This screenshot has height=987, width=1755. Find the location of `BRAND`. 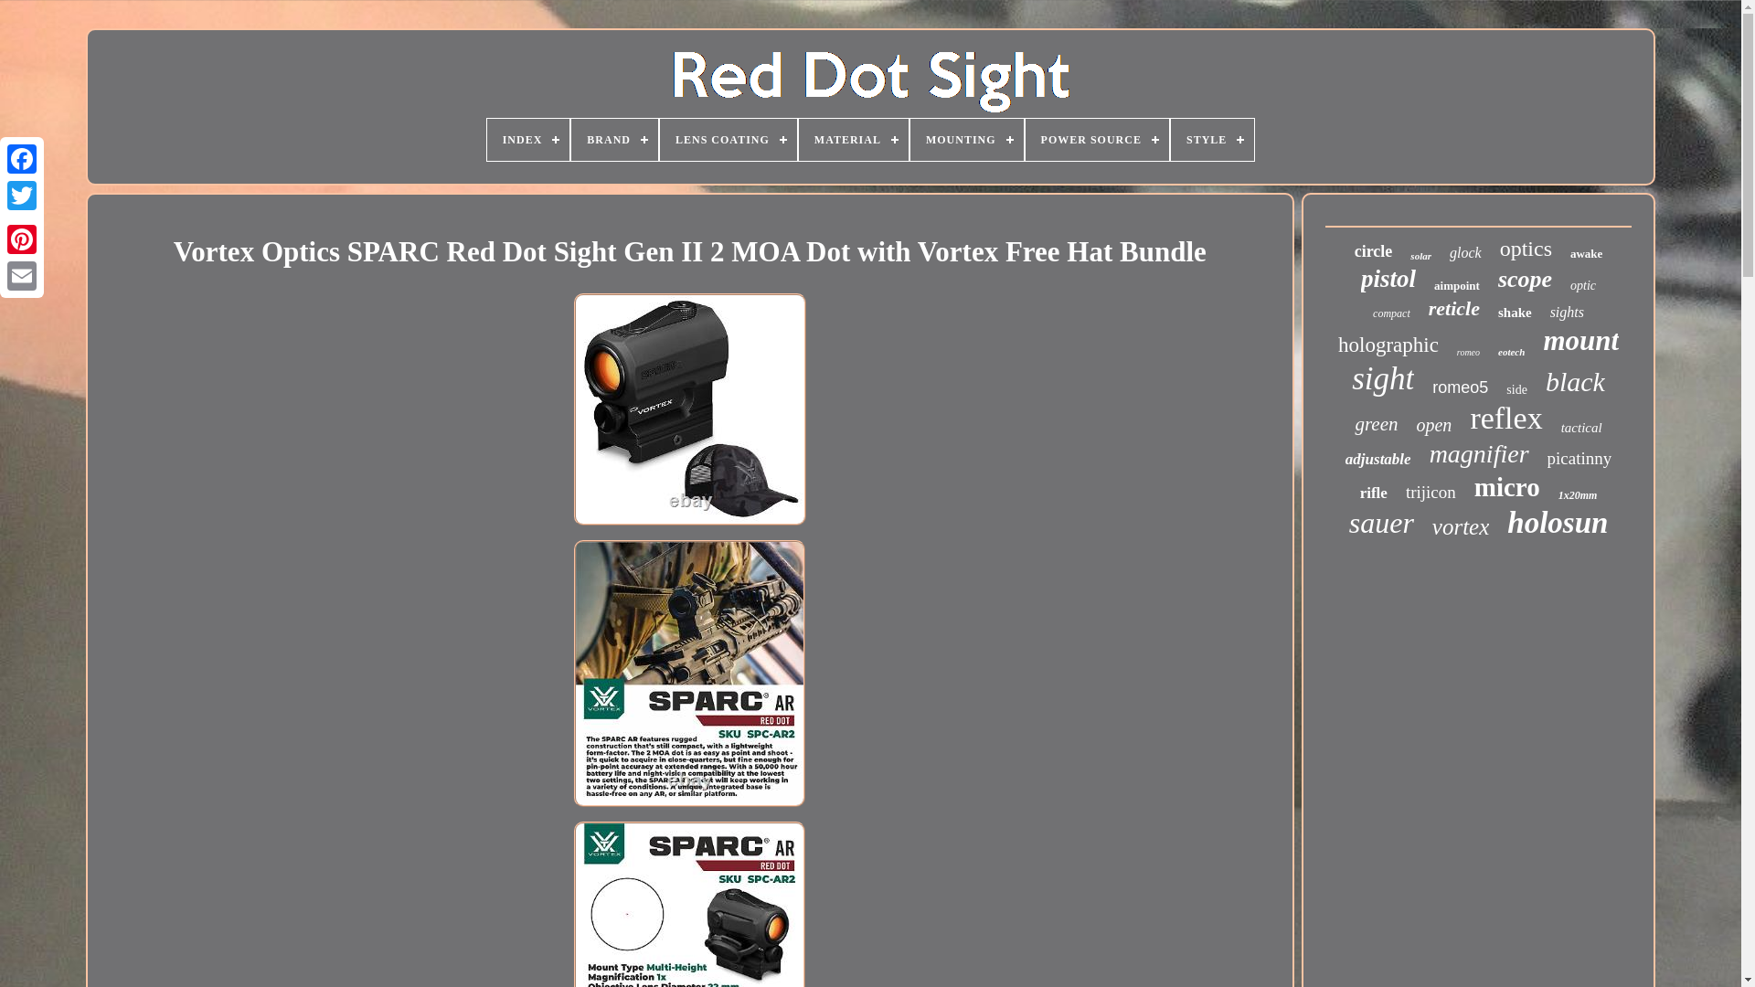

BRAND is located at coordinates (614, 139).